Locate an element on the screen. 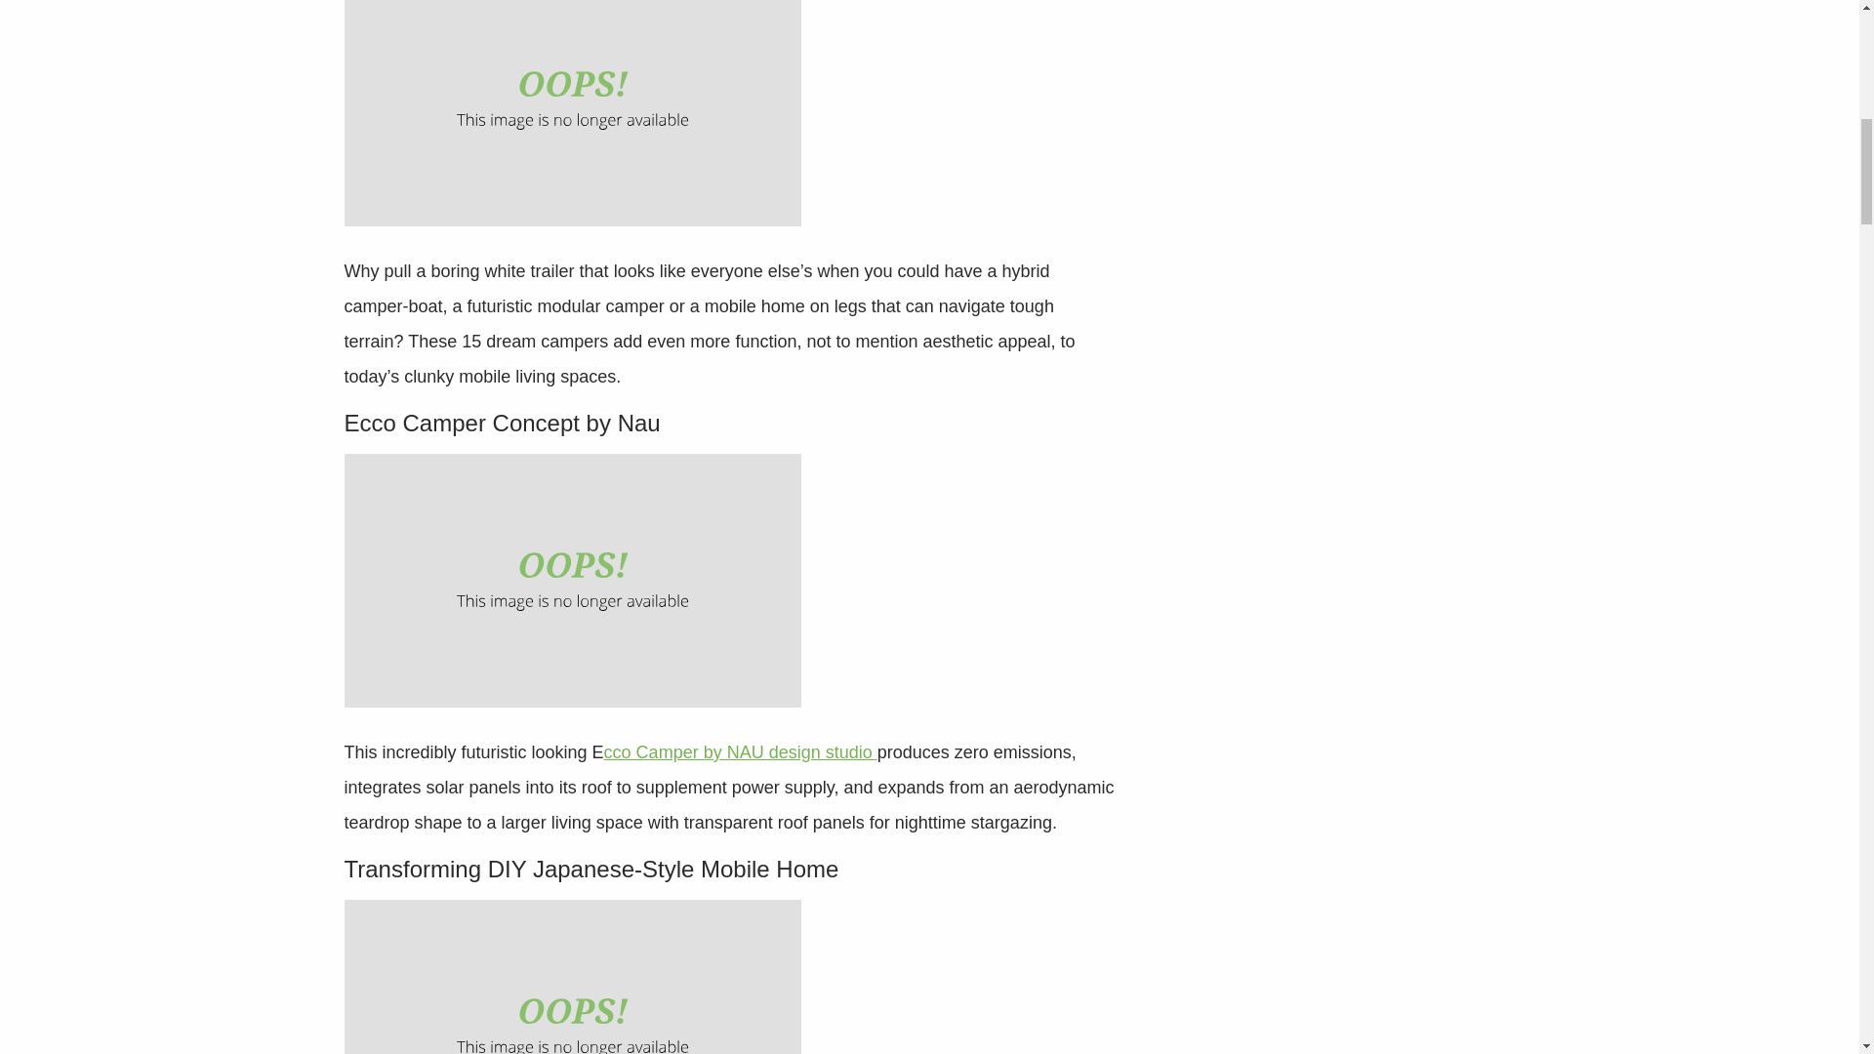 This screenshot has width=1874, height=1054. Crazy Campers MAIN is located at coordinates (571, 113).